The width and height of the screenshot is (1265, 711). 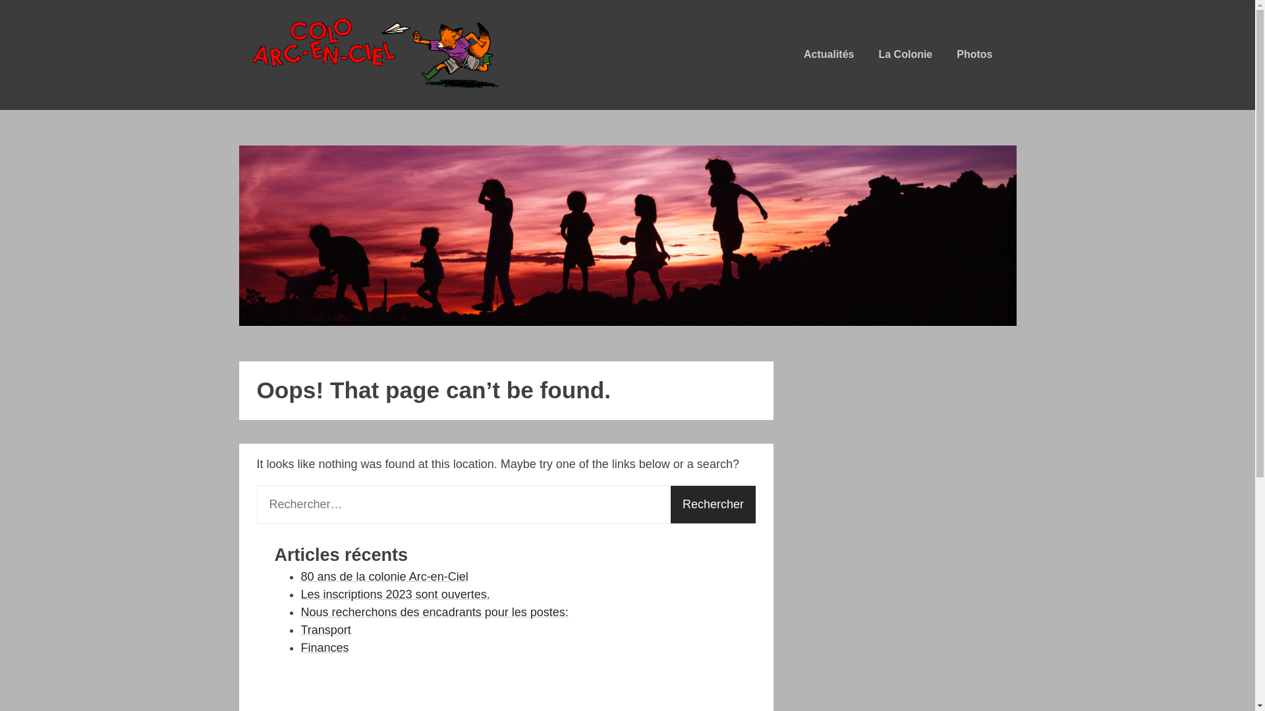 What do you see at coordinates (324, 649) in the screenshot?
I see `Finances` at bounding box center [324, 649].